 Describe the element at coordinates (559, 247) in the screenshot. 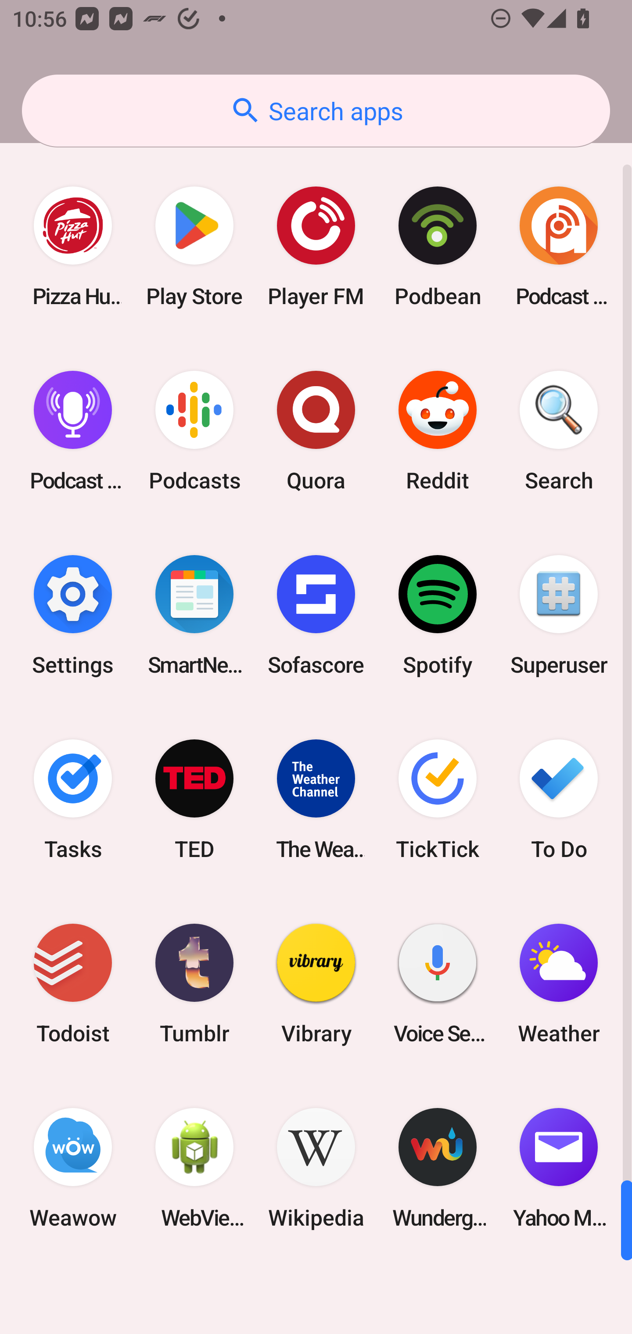

I see `Podcast Addict` at that location.